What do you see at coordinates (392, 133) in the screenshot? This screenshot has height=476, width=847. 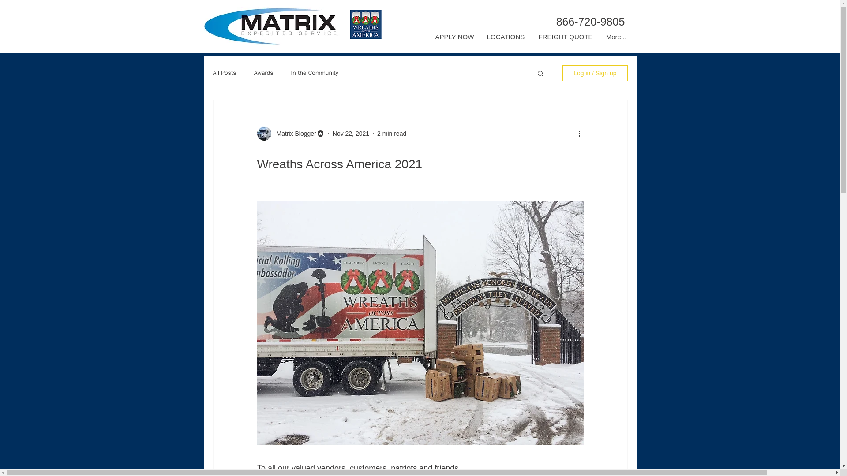 I see `2 min read` at bounding box center [392, 133].